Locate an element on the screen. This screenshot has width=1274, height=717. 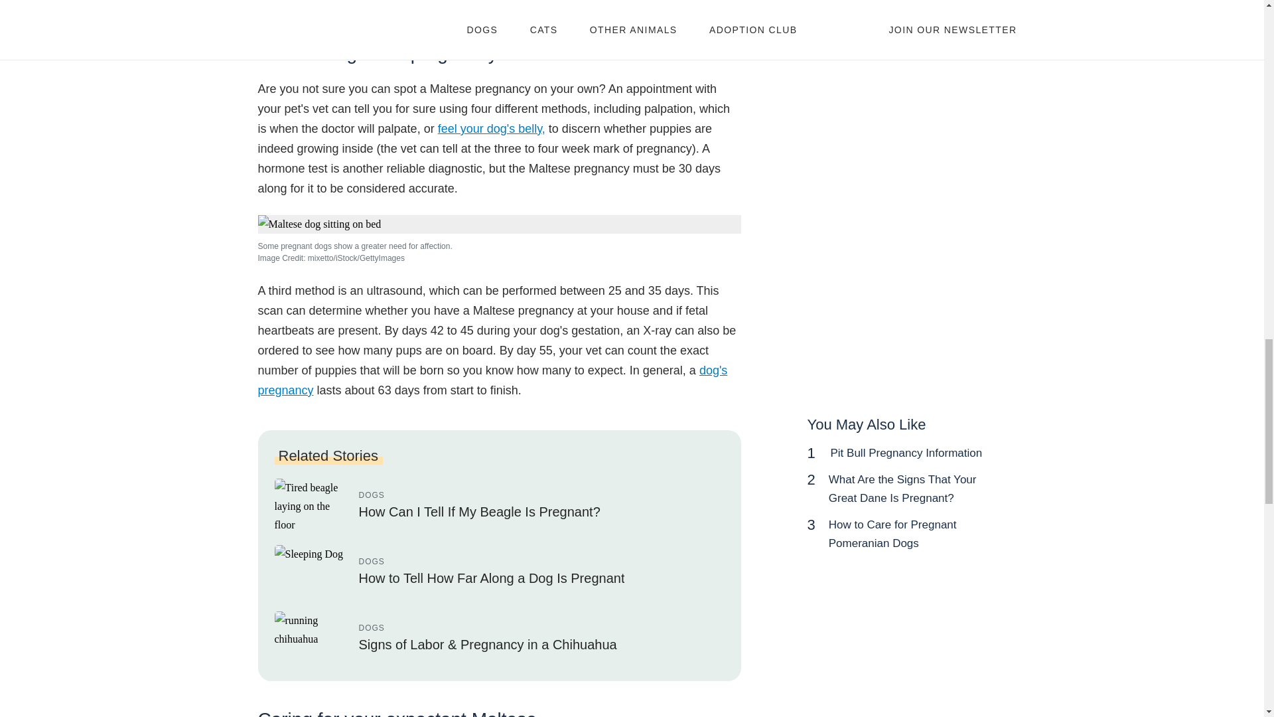
How to Care for Pregnant Pomeranian Dogs is located at coordinates (892, 534).